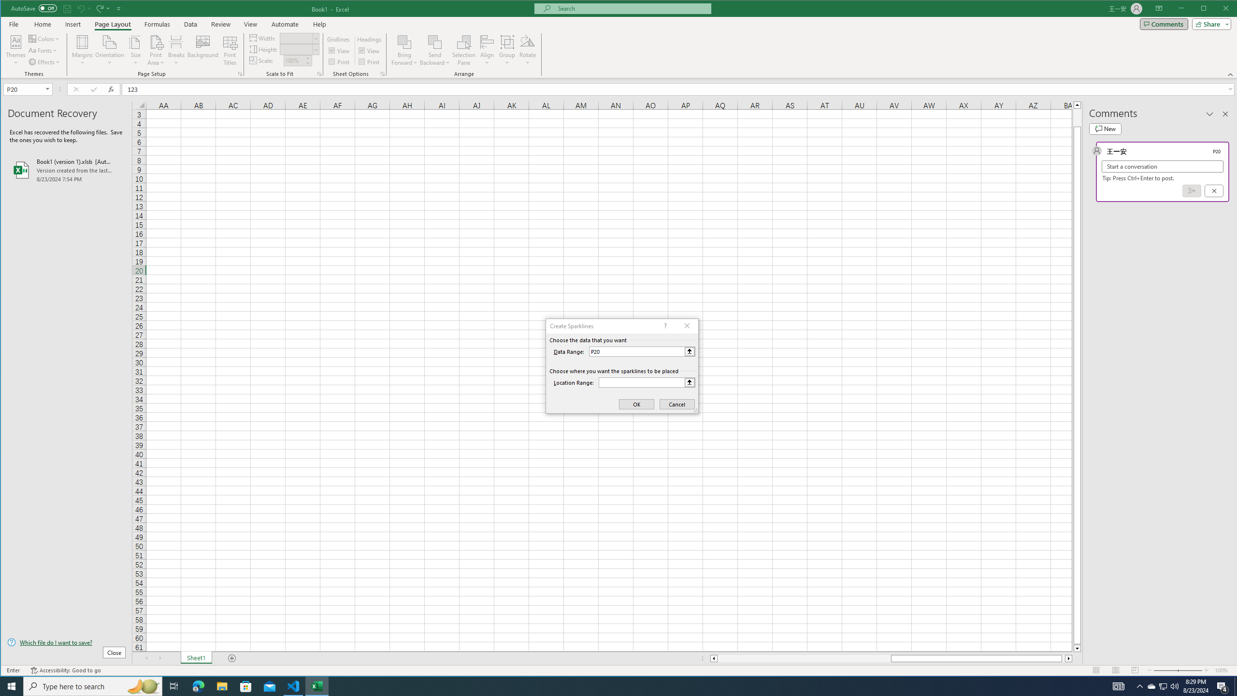  I want to click on Scale, so click(294, 61).